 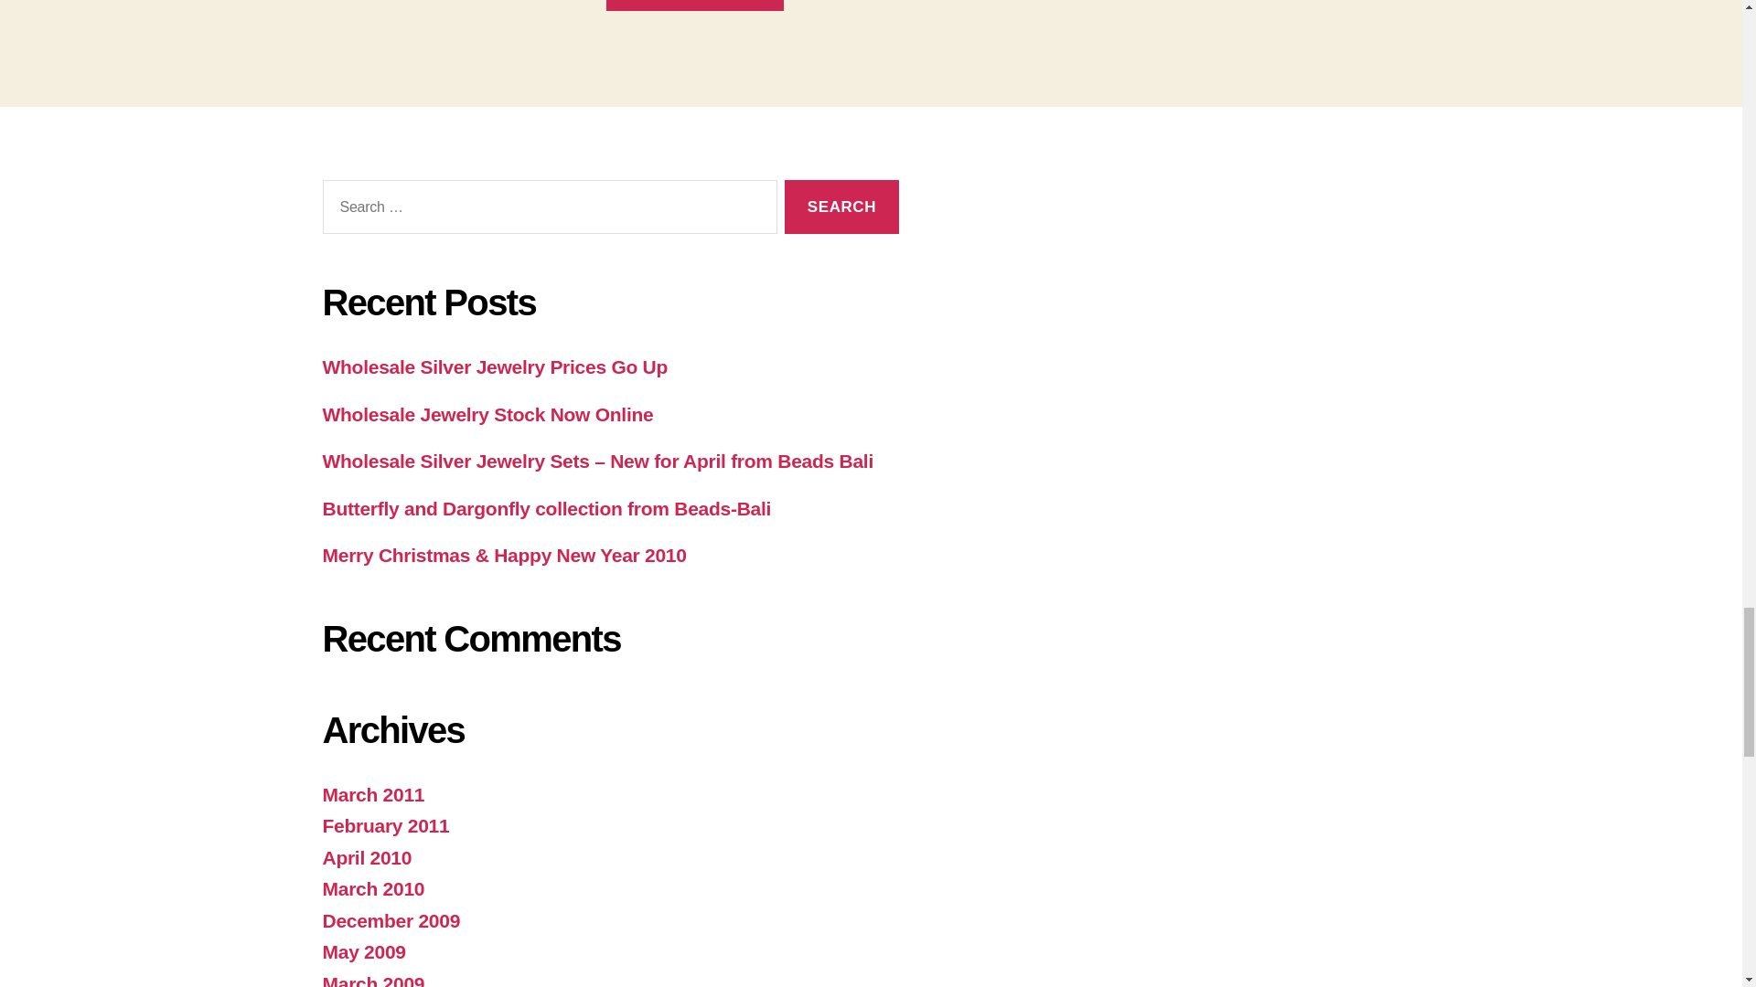 What do you see at coordinates (366, 857) in the screenshot?
I see `April 2010` at bounding box center [366, 857].